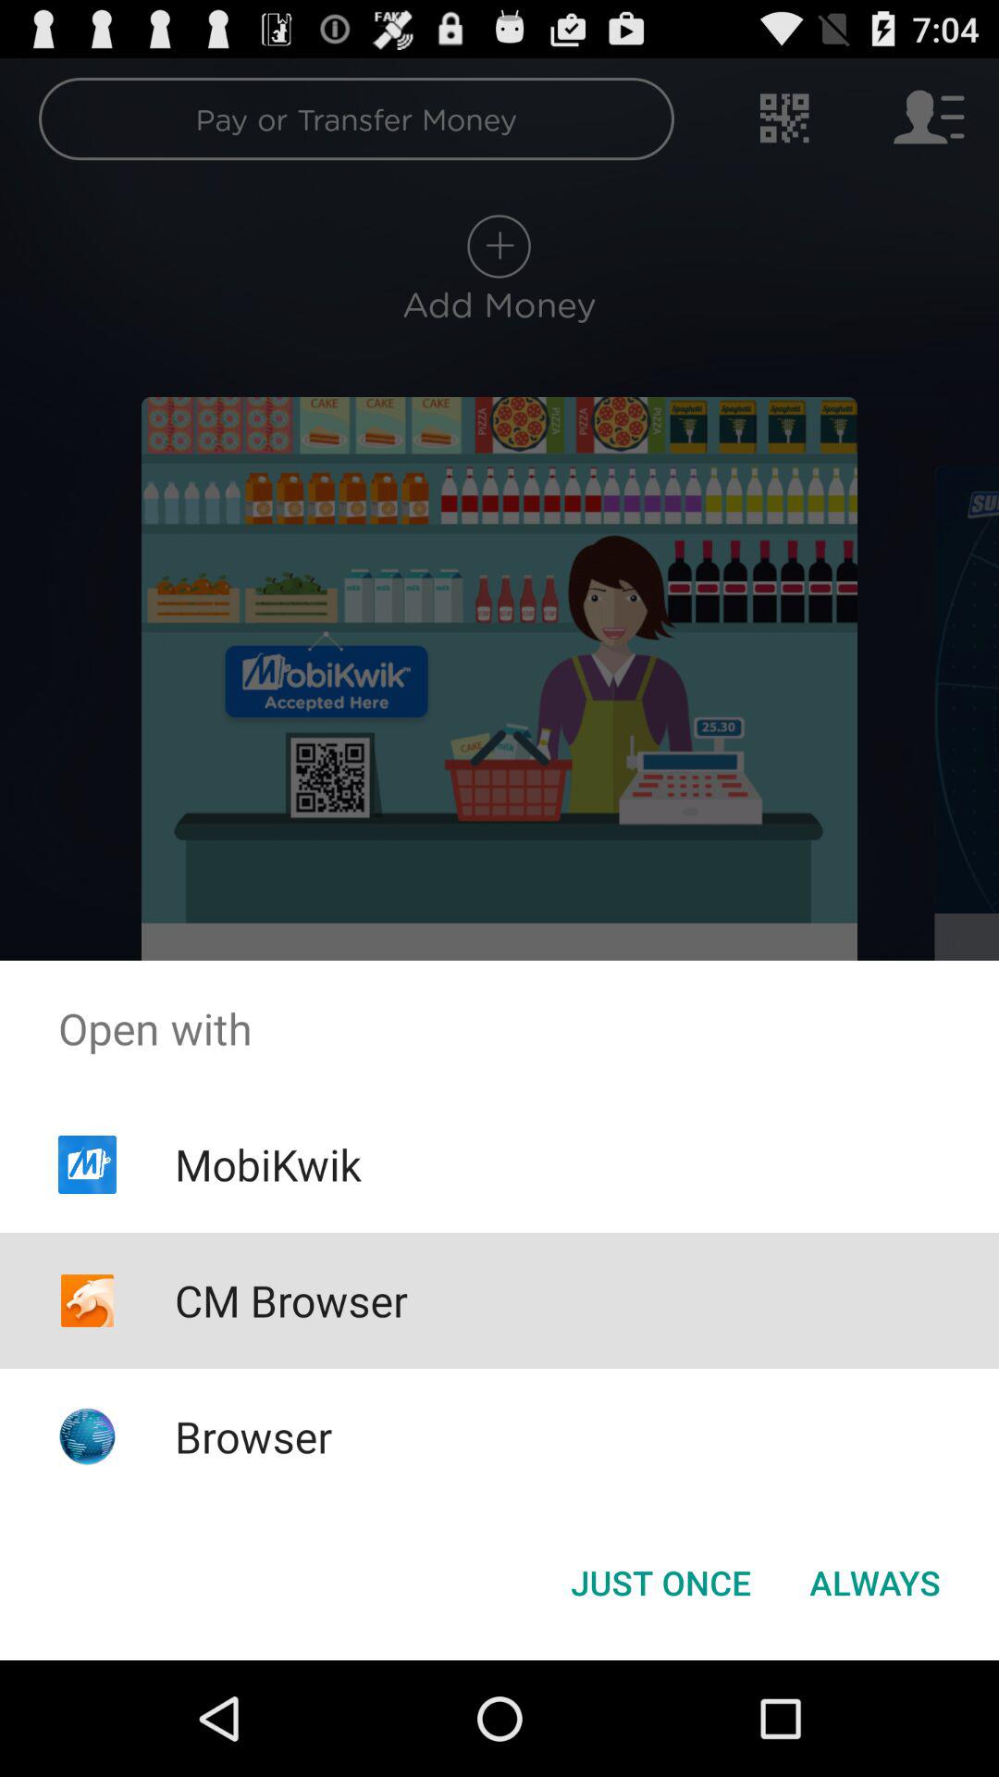 This screenshot has height=1777, width=999. Describe the element at coordinates (267, 1164) in the screenshot. I see `swipe until mobikwik` at that location.